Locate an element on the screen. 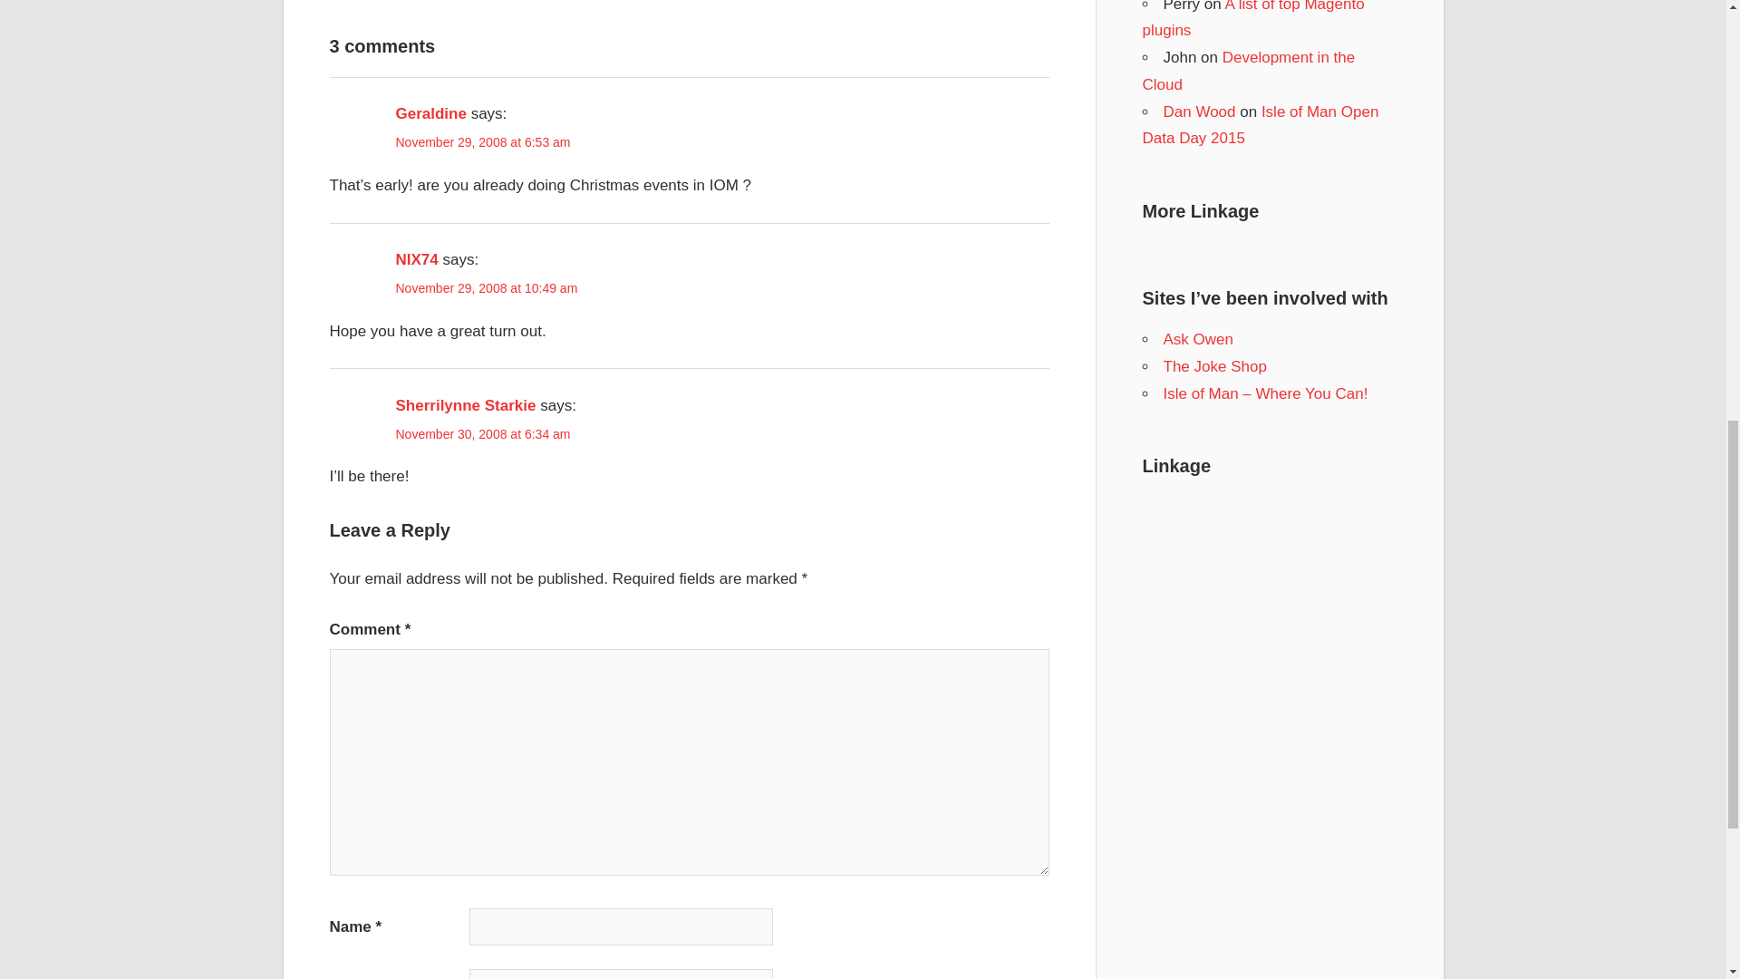 This screenshot has height=979, width=1740. Dan Wood is located at coordinates (1200, 111).